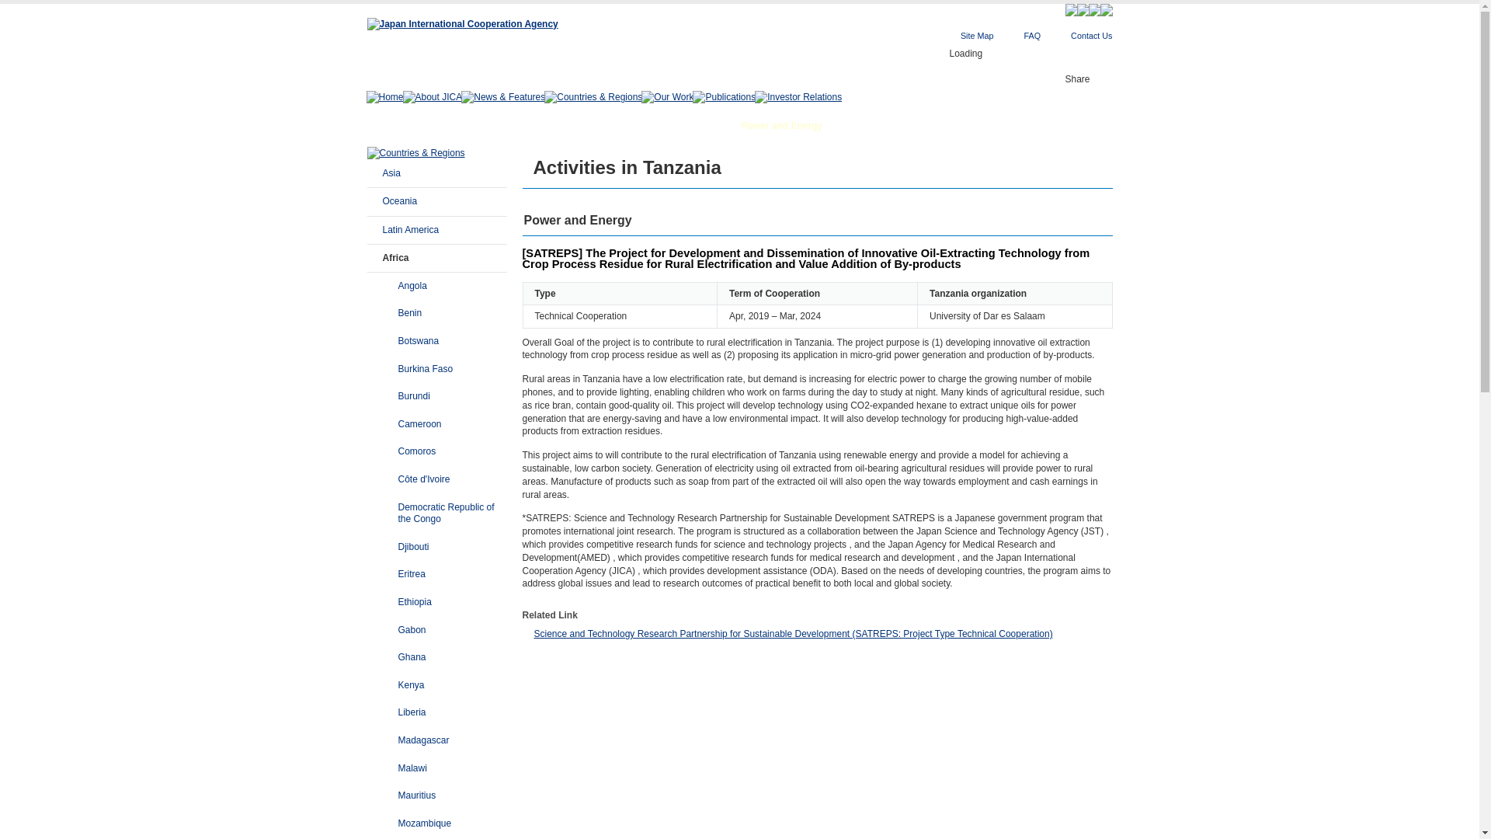 Image resolution: width=1491 pixels, height=839 pixels. Describe the element at coordinates (437, 259) in the screenshot. I see `Africa` at that location.